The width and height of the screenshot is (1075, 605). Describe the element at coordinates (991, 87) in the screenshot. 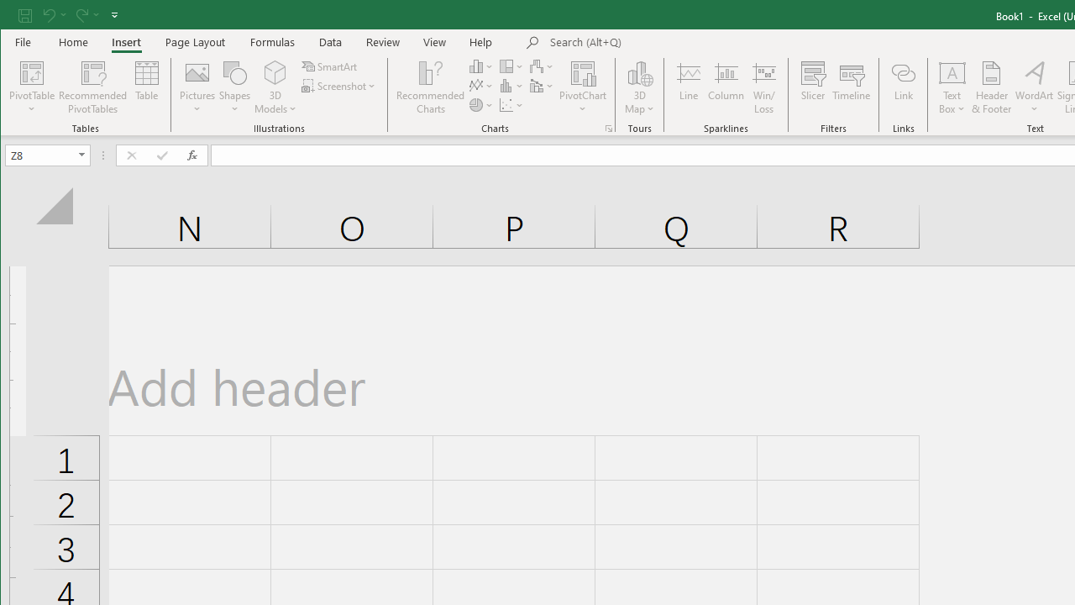

I see `Header & Footer...` at that location.